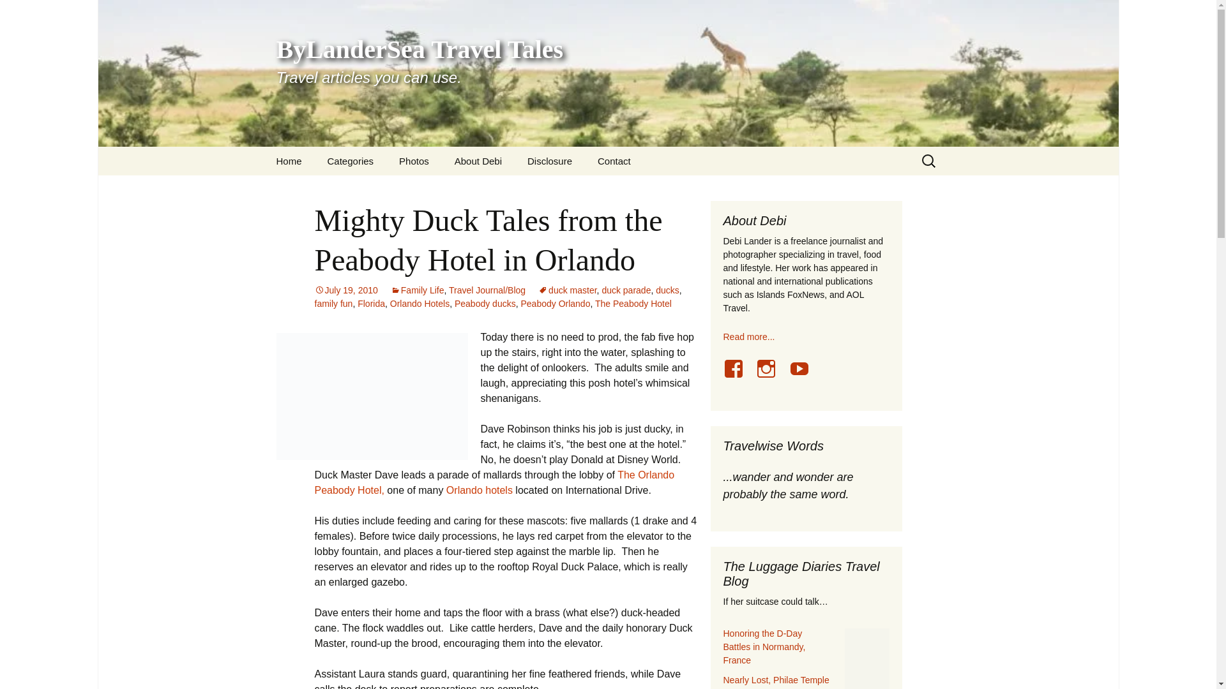 The image size is (1226, 689). What do you see at coordinates (485, 303) in the screenshot?
I see `Peabody ducks` at bounding box center [485, 303].